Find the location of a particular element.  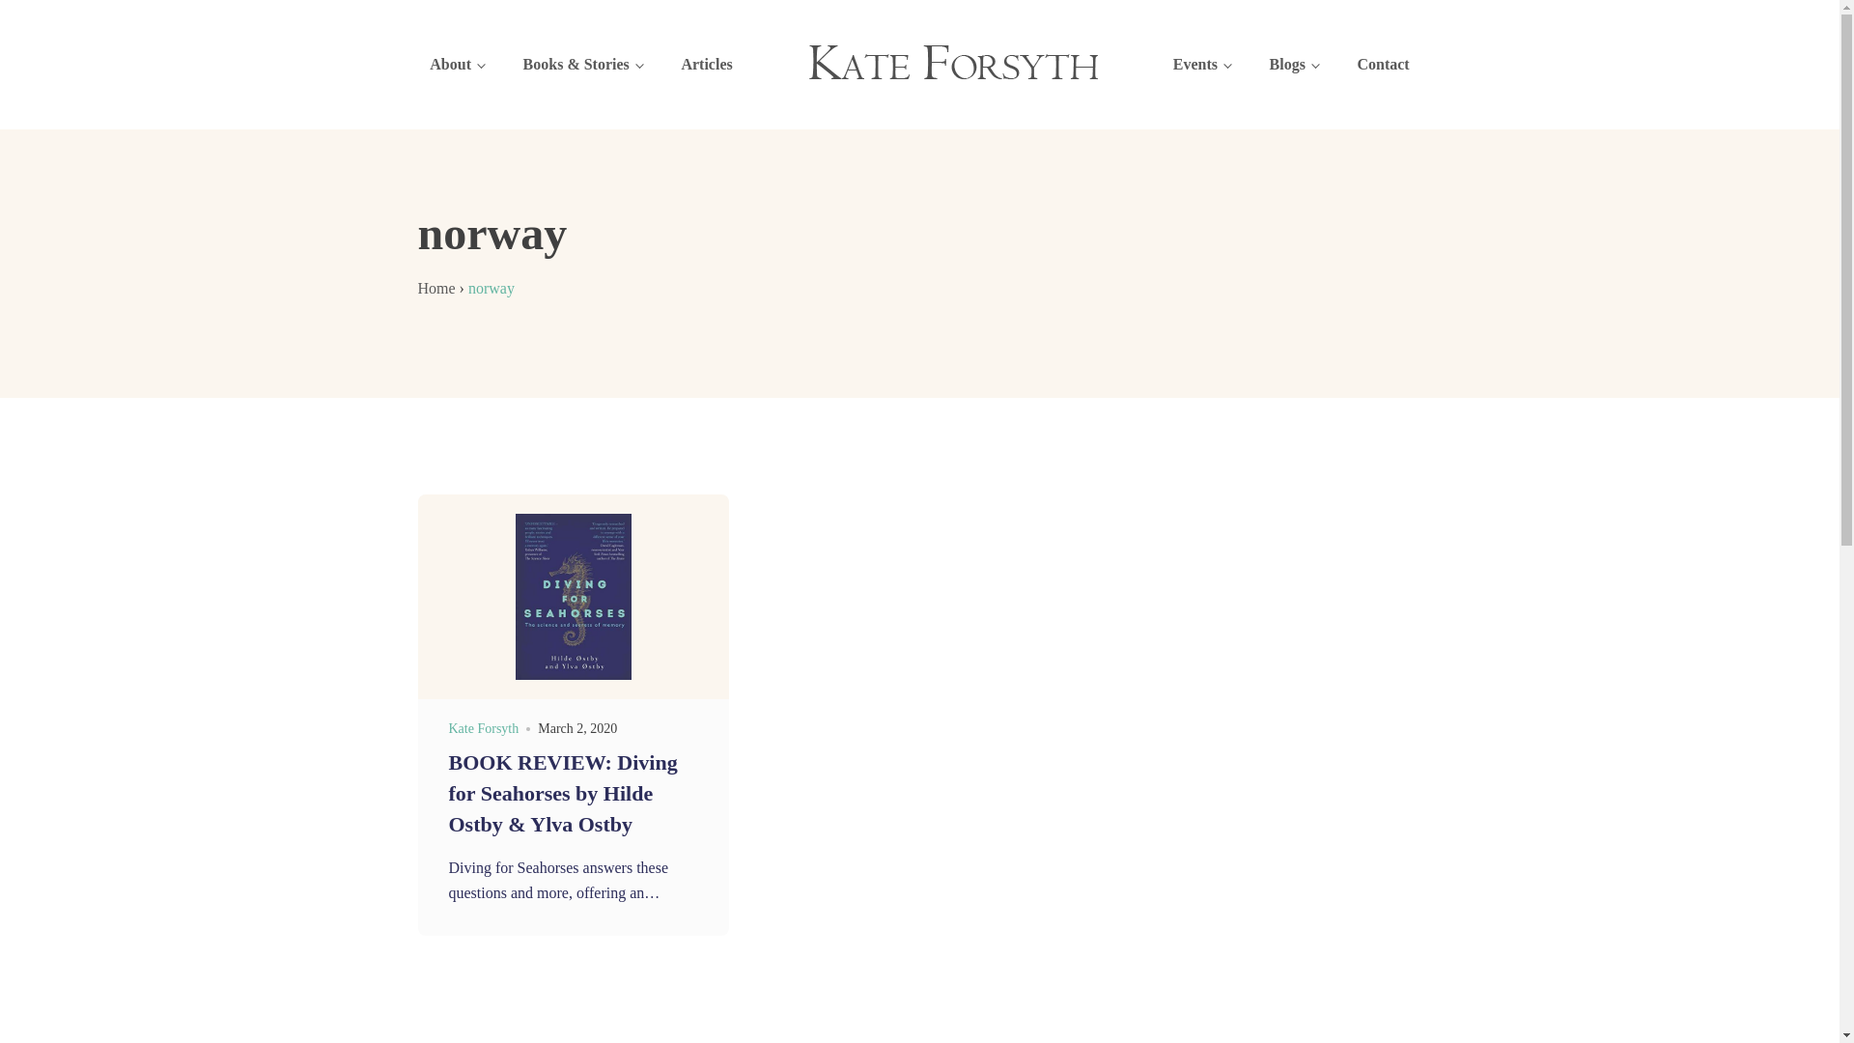

Home is located at coordinates (436, 288).